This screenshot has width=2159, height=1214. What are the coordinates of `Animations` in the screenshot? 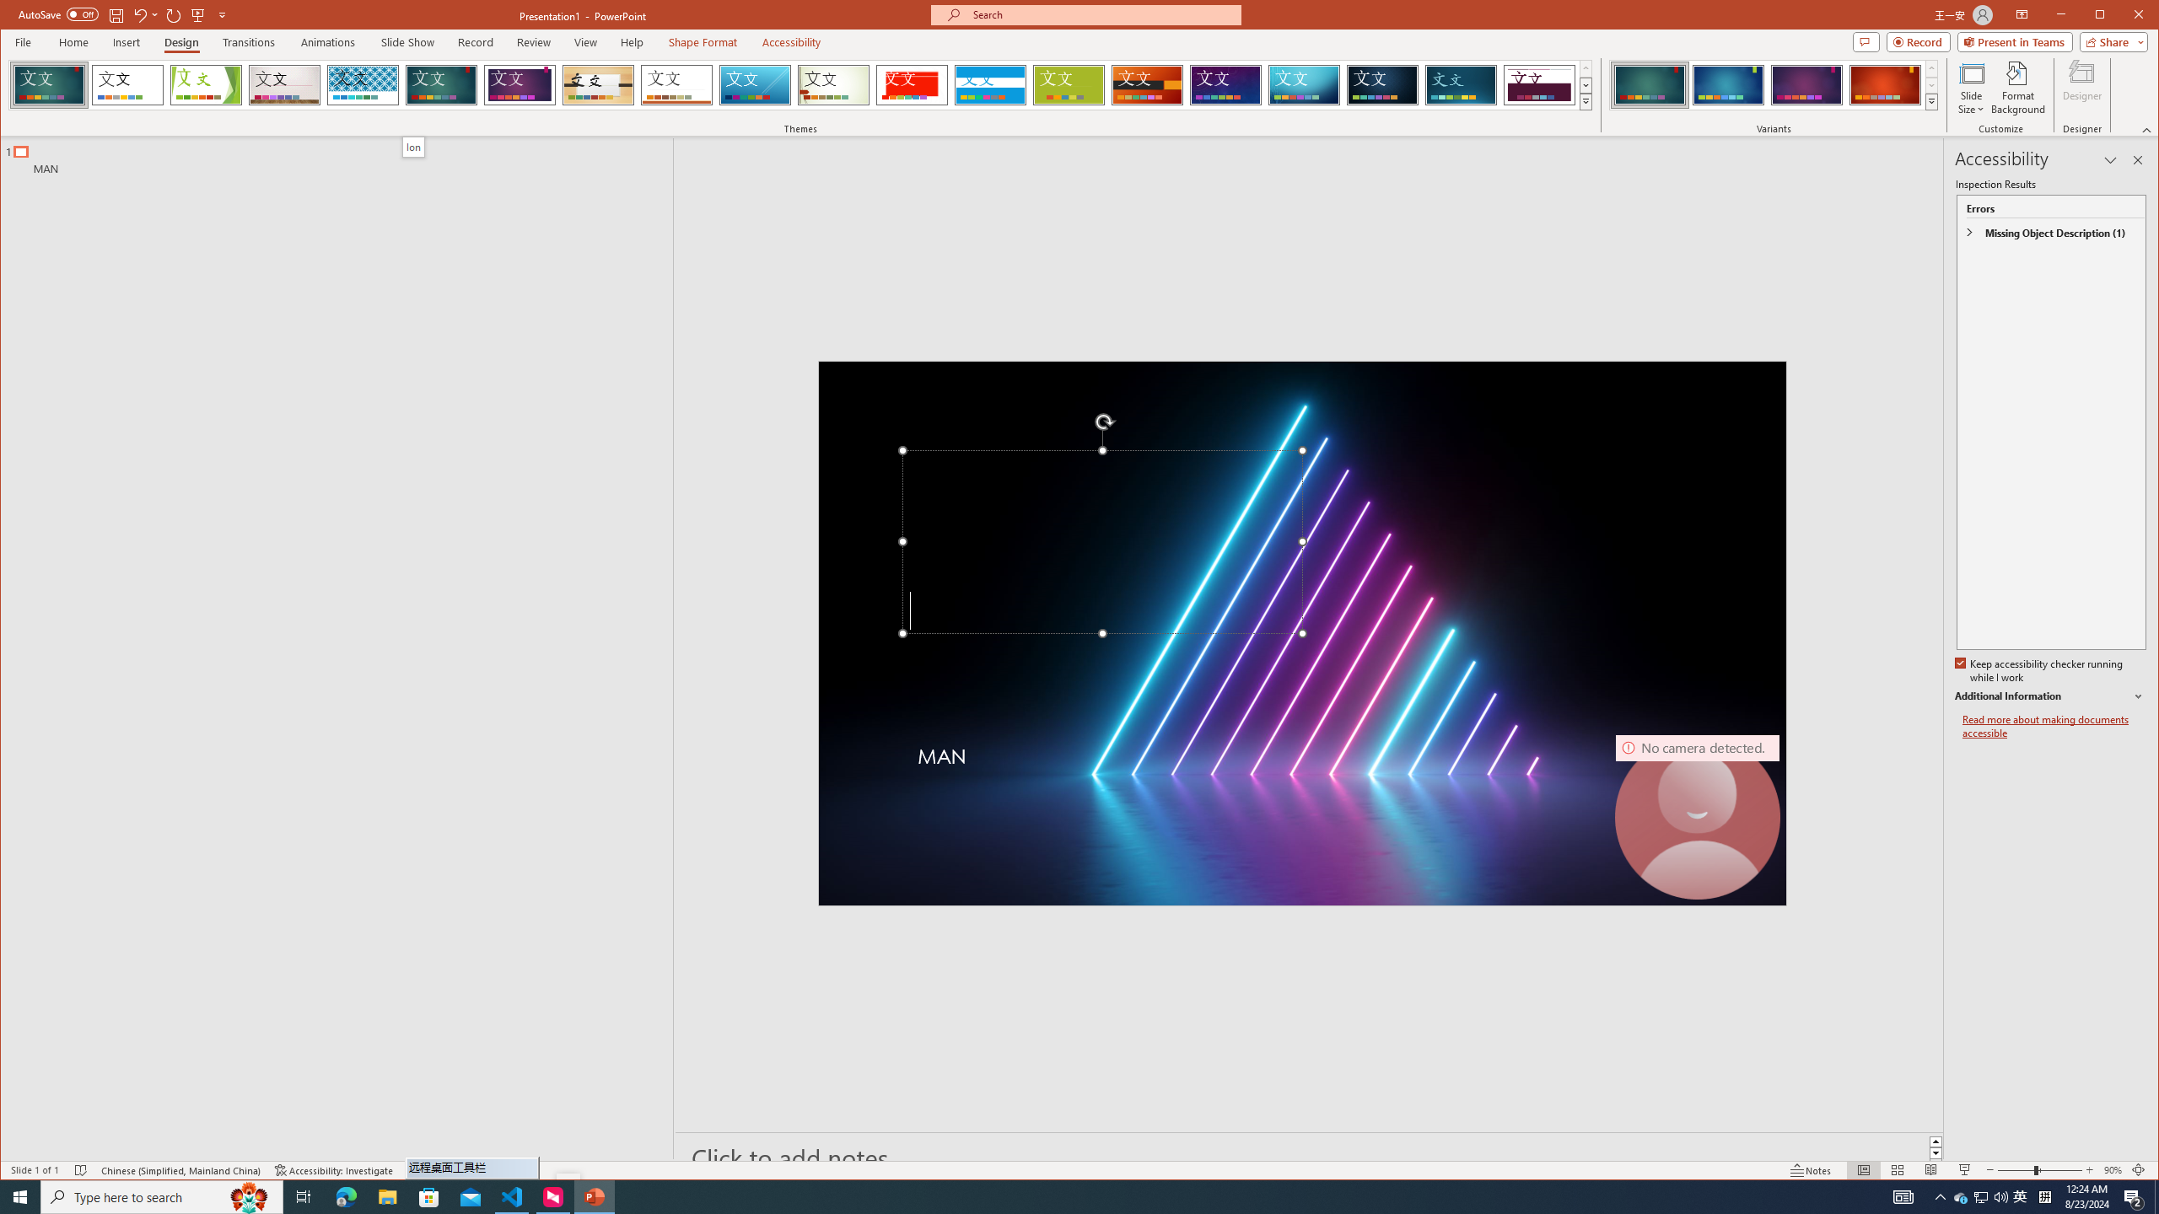 It's located at (329, 42).